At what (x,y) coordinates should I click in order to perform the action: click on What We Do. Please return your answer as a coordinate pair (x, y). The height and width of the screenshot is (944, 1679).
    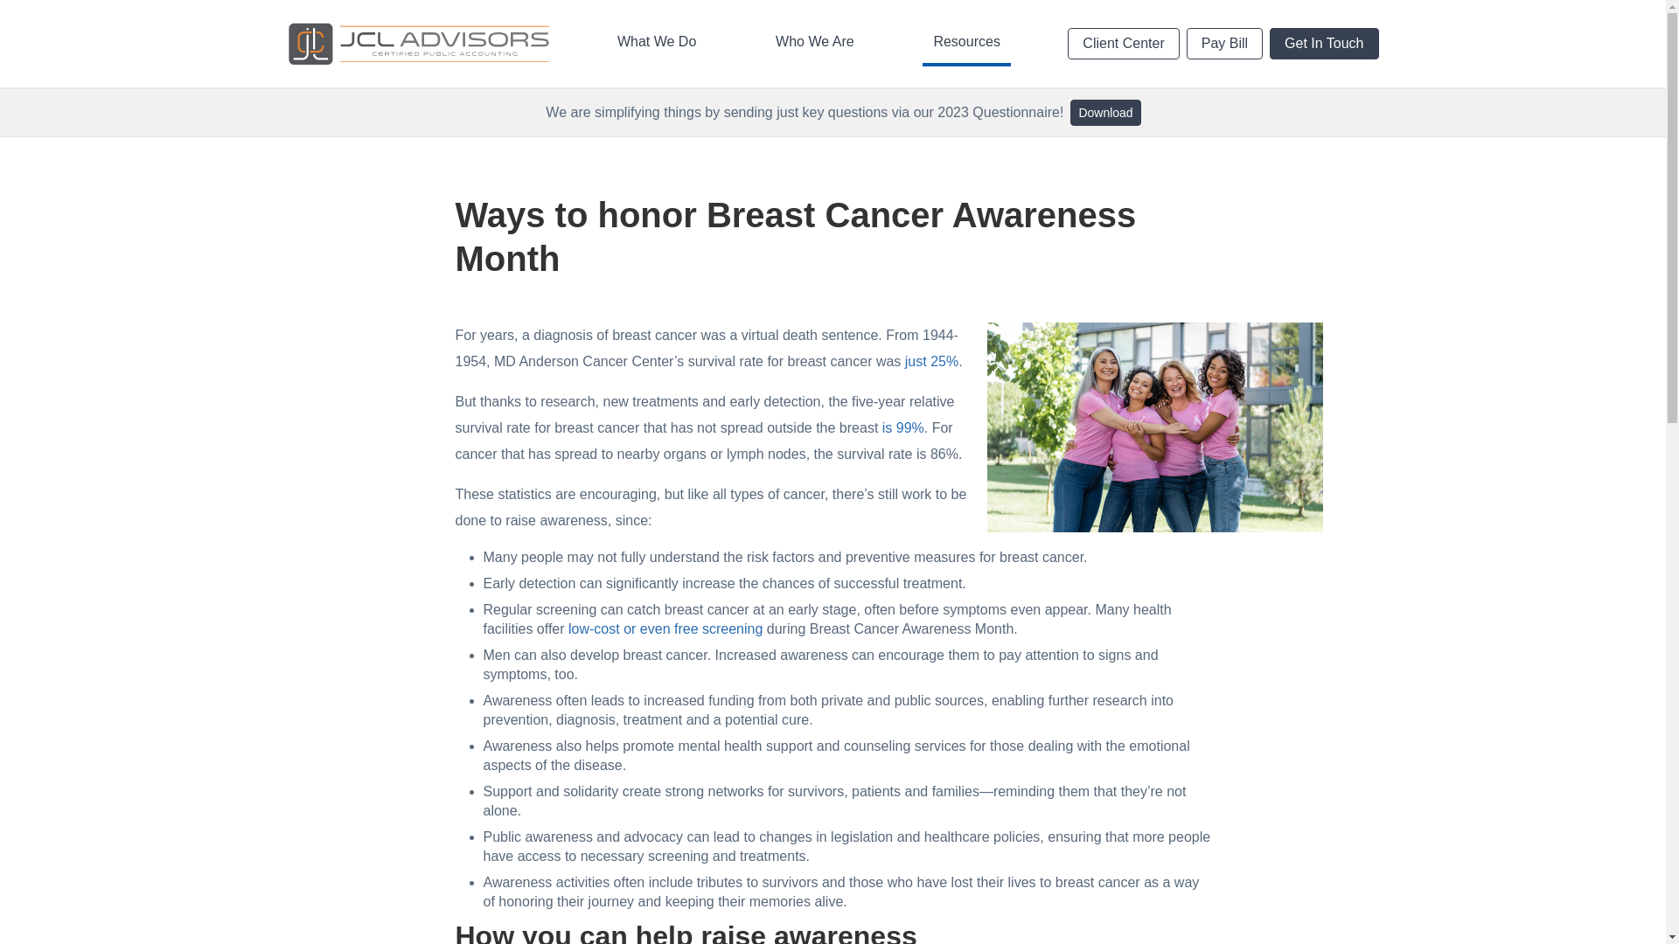
    Looking at the image, I should click on (656, 43).